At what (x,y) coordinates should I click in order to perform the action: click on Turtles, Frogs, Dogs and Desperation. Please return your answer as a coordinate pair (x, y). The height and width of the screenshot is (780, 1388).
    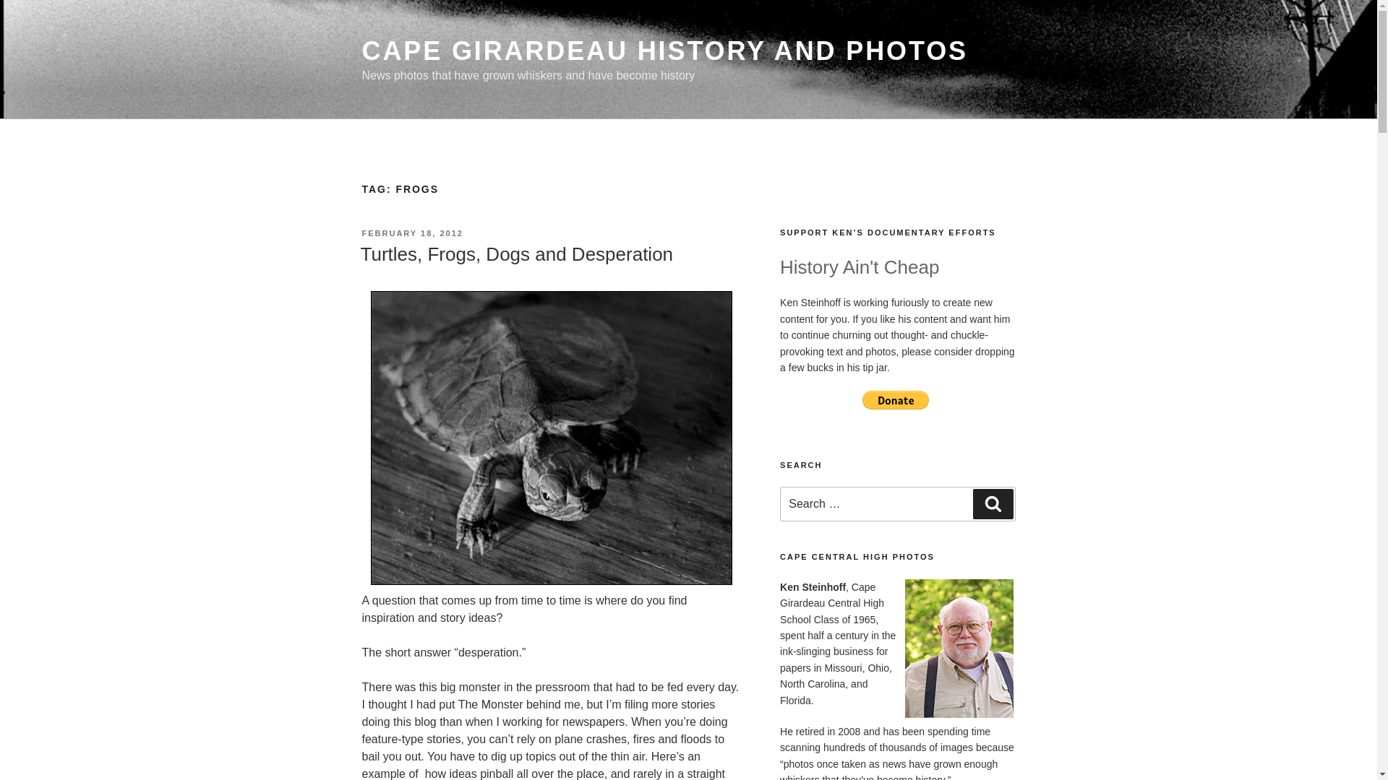
    Looking at the image, I should click on (516, 254).